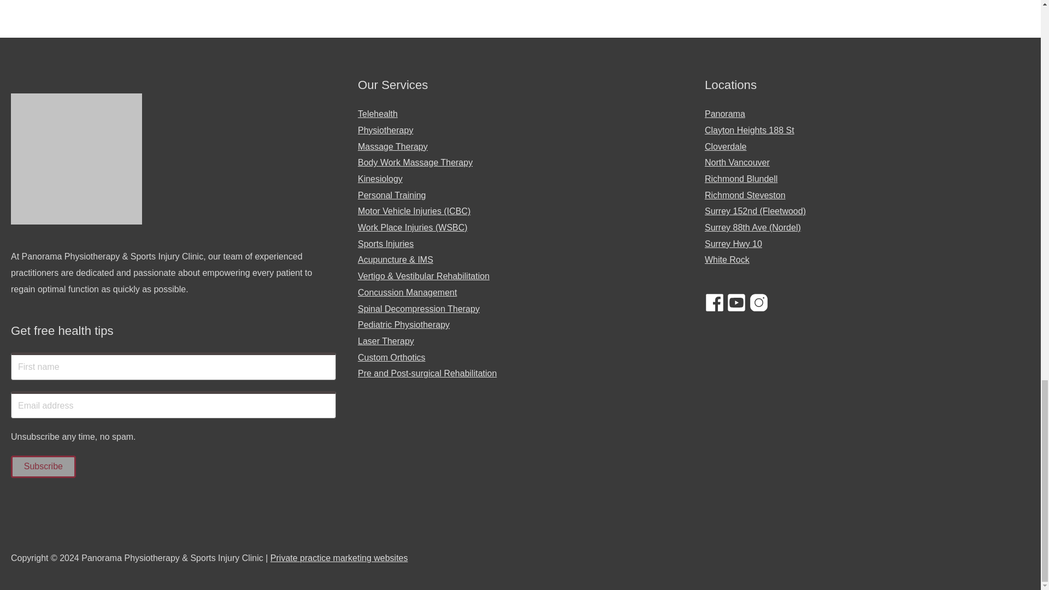  What do you see at coordinates (415, 162) in the screenshot?
I see `Body Work Massage Therapy` at bounding box center [415, 162].